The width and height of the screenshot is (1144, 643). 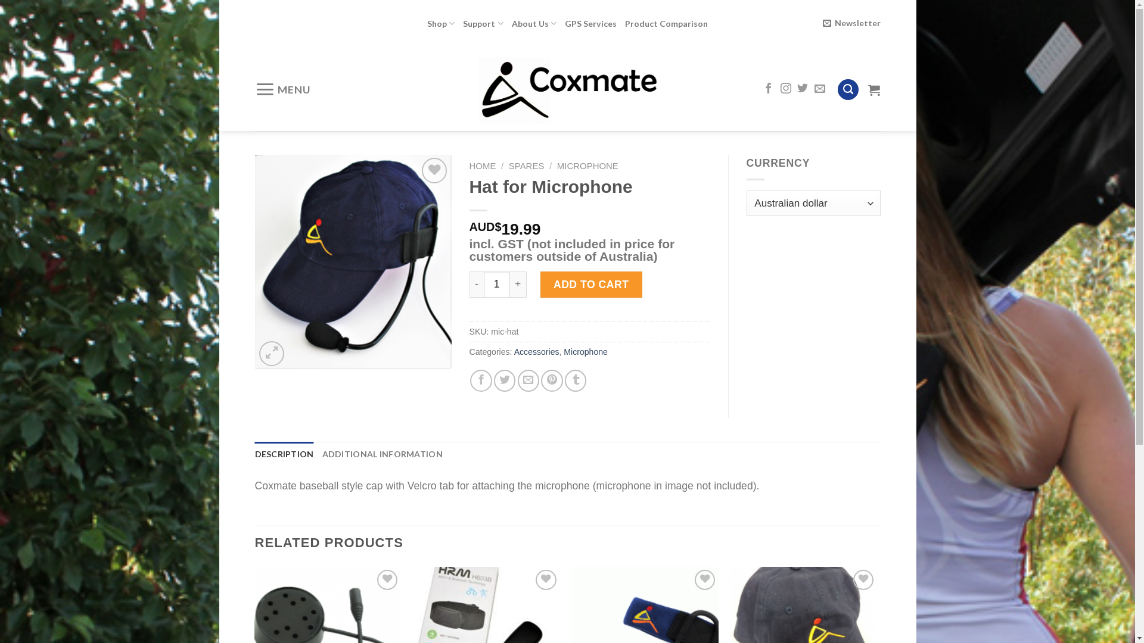 I want to click on Support, so click(x=483, y=24).